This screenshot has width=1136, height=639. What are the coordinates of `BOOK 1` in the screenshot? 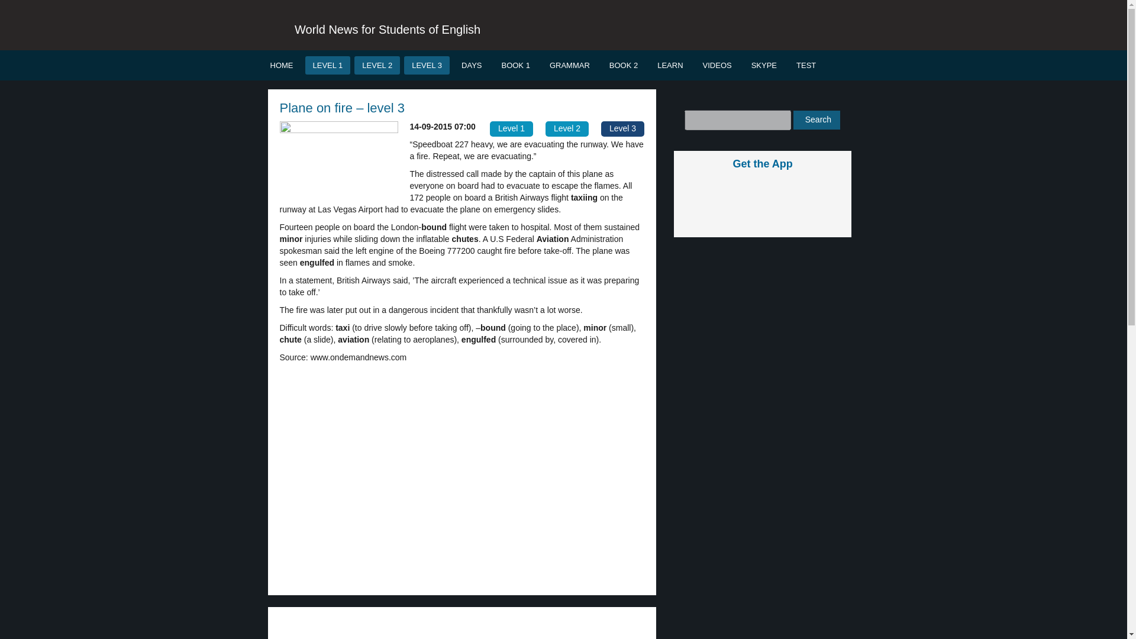 It's located at (515, 65).